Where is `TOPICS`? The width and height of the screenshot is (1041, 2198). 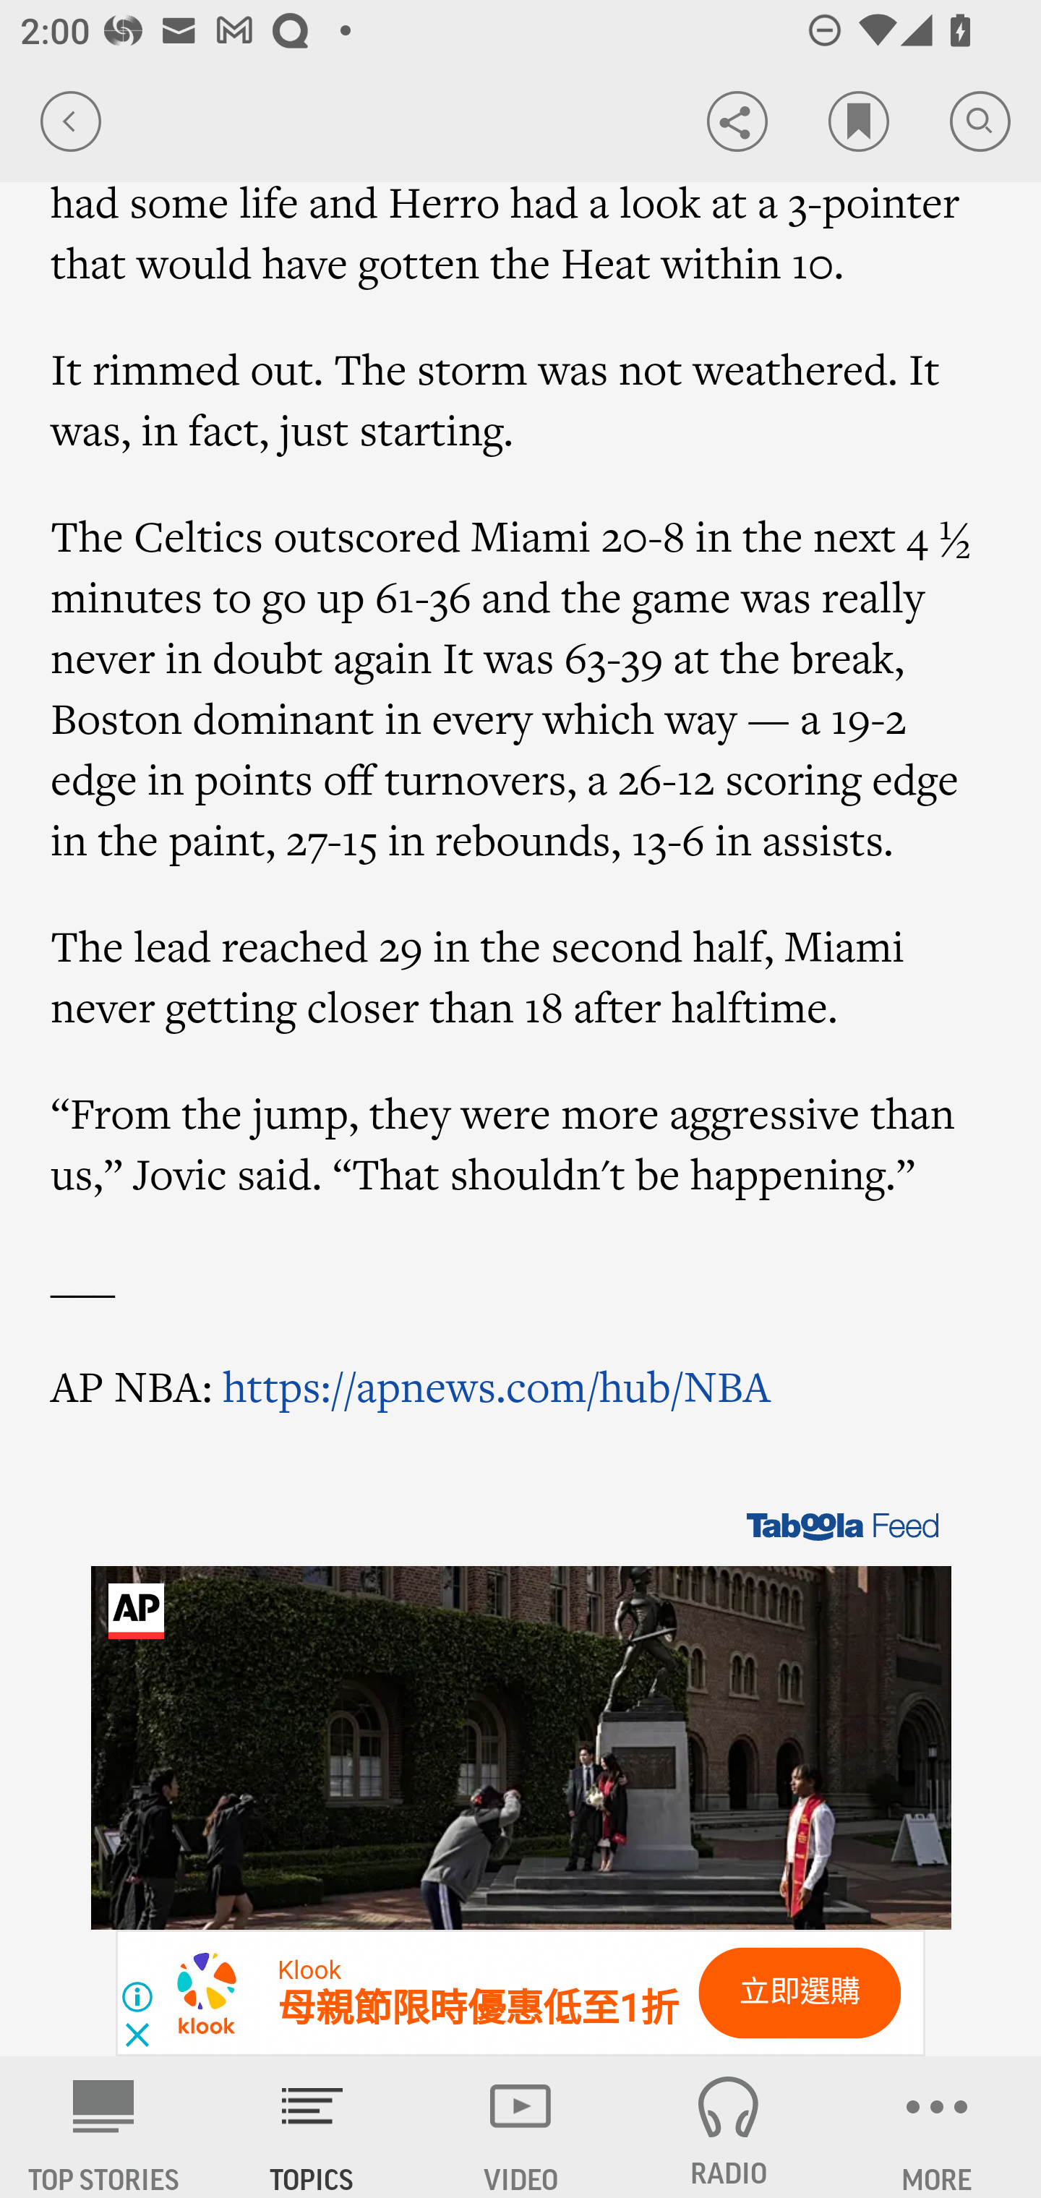 TOPICS is located at coordinates (312, 2127).